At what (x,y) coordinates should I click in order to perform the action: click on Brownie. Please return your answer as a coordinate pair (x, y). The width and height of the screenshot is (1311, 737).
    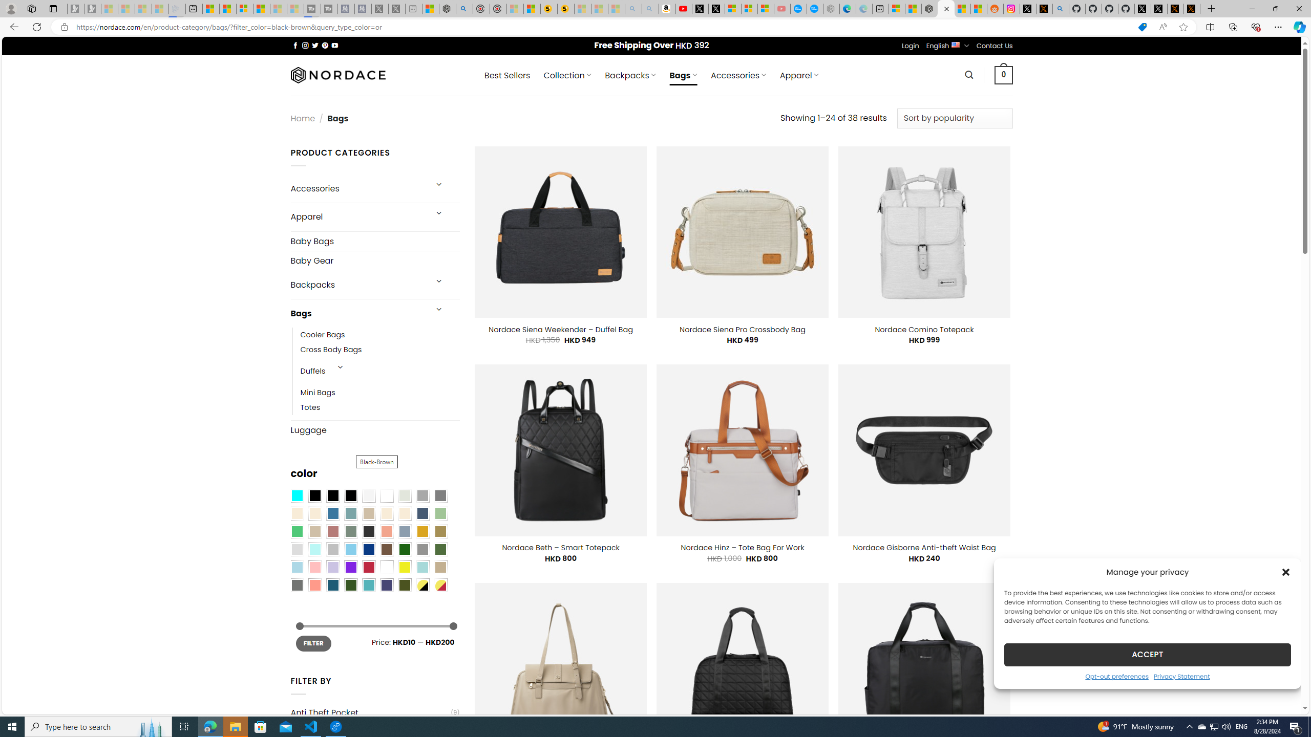
    Looking at the image, I should click on (368, 513).